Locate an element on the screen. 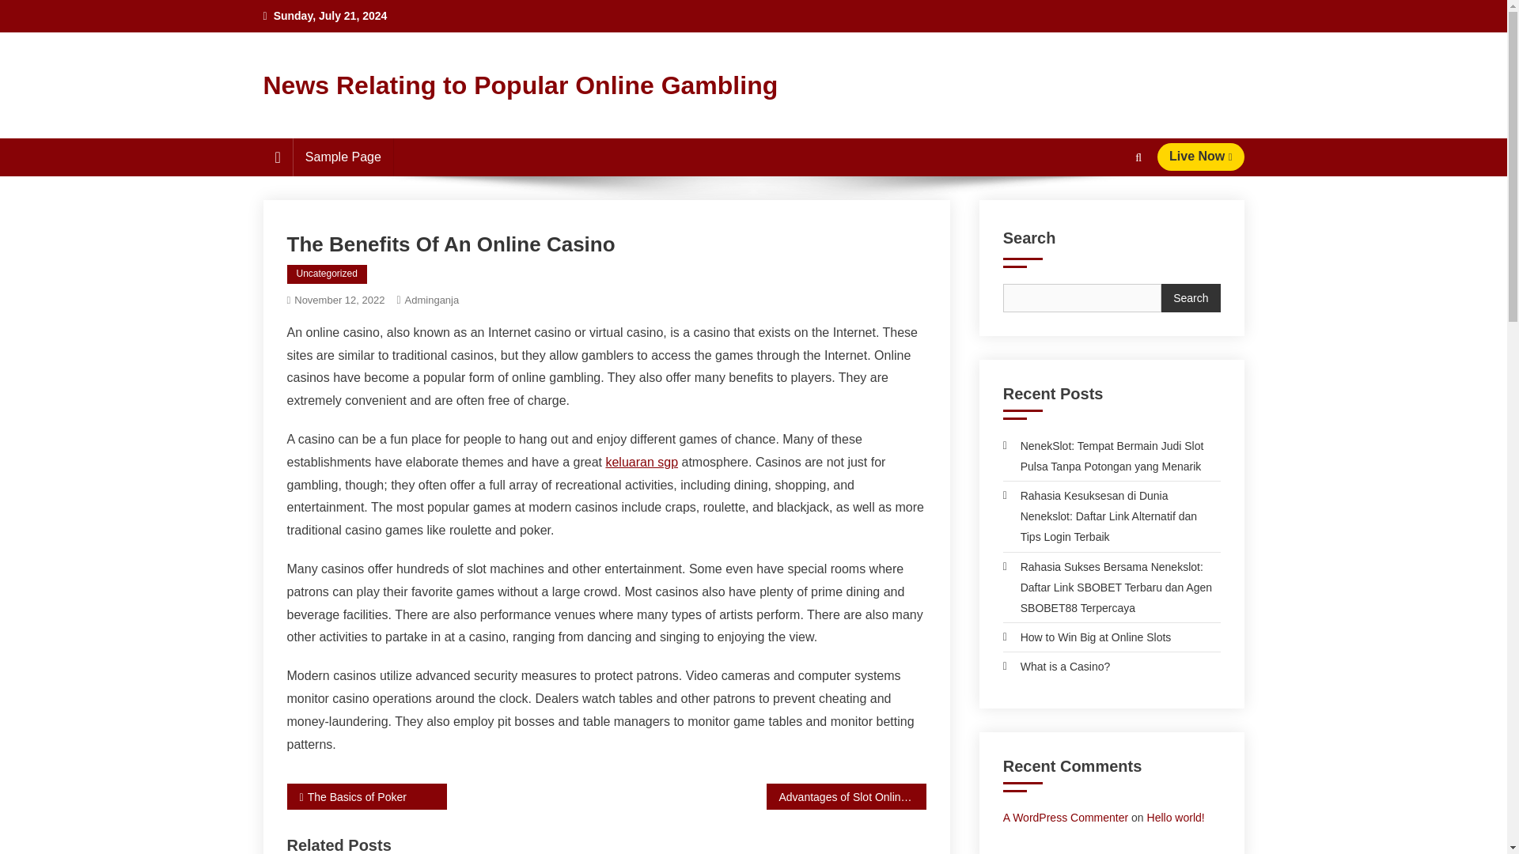 This screenshot has height=854, width=1519. November 12, 2022 is located at coordinates (339, 299).